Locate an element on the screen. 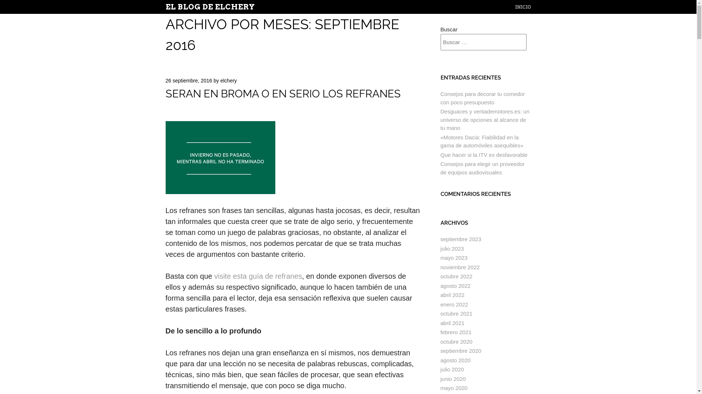 The height and width of the screenshot is (394, 702). INICIO is located at coordinates (523, 7).